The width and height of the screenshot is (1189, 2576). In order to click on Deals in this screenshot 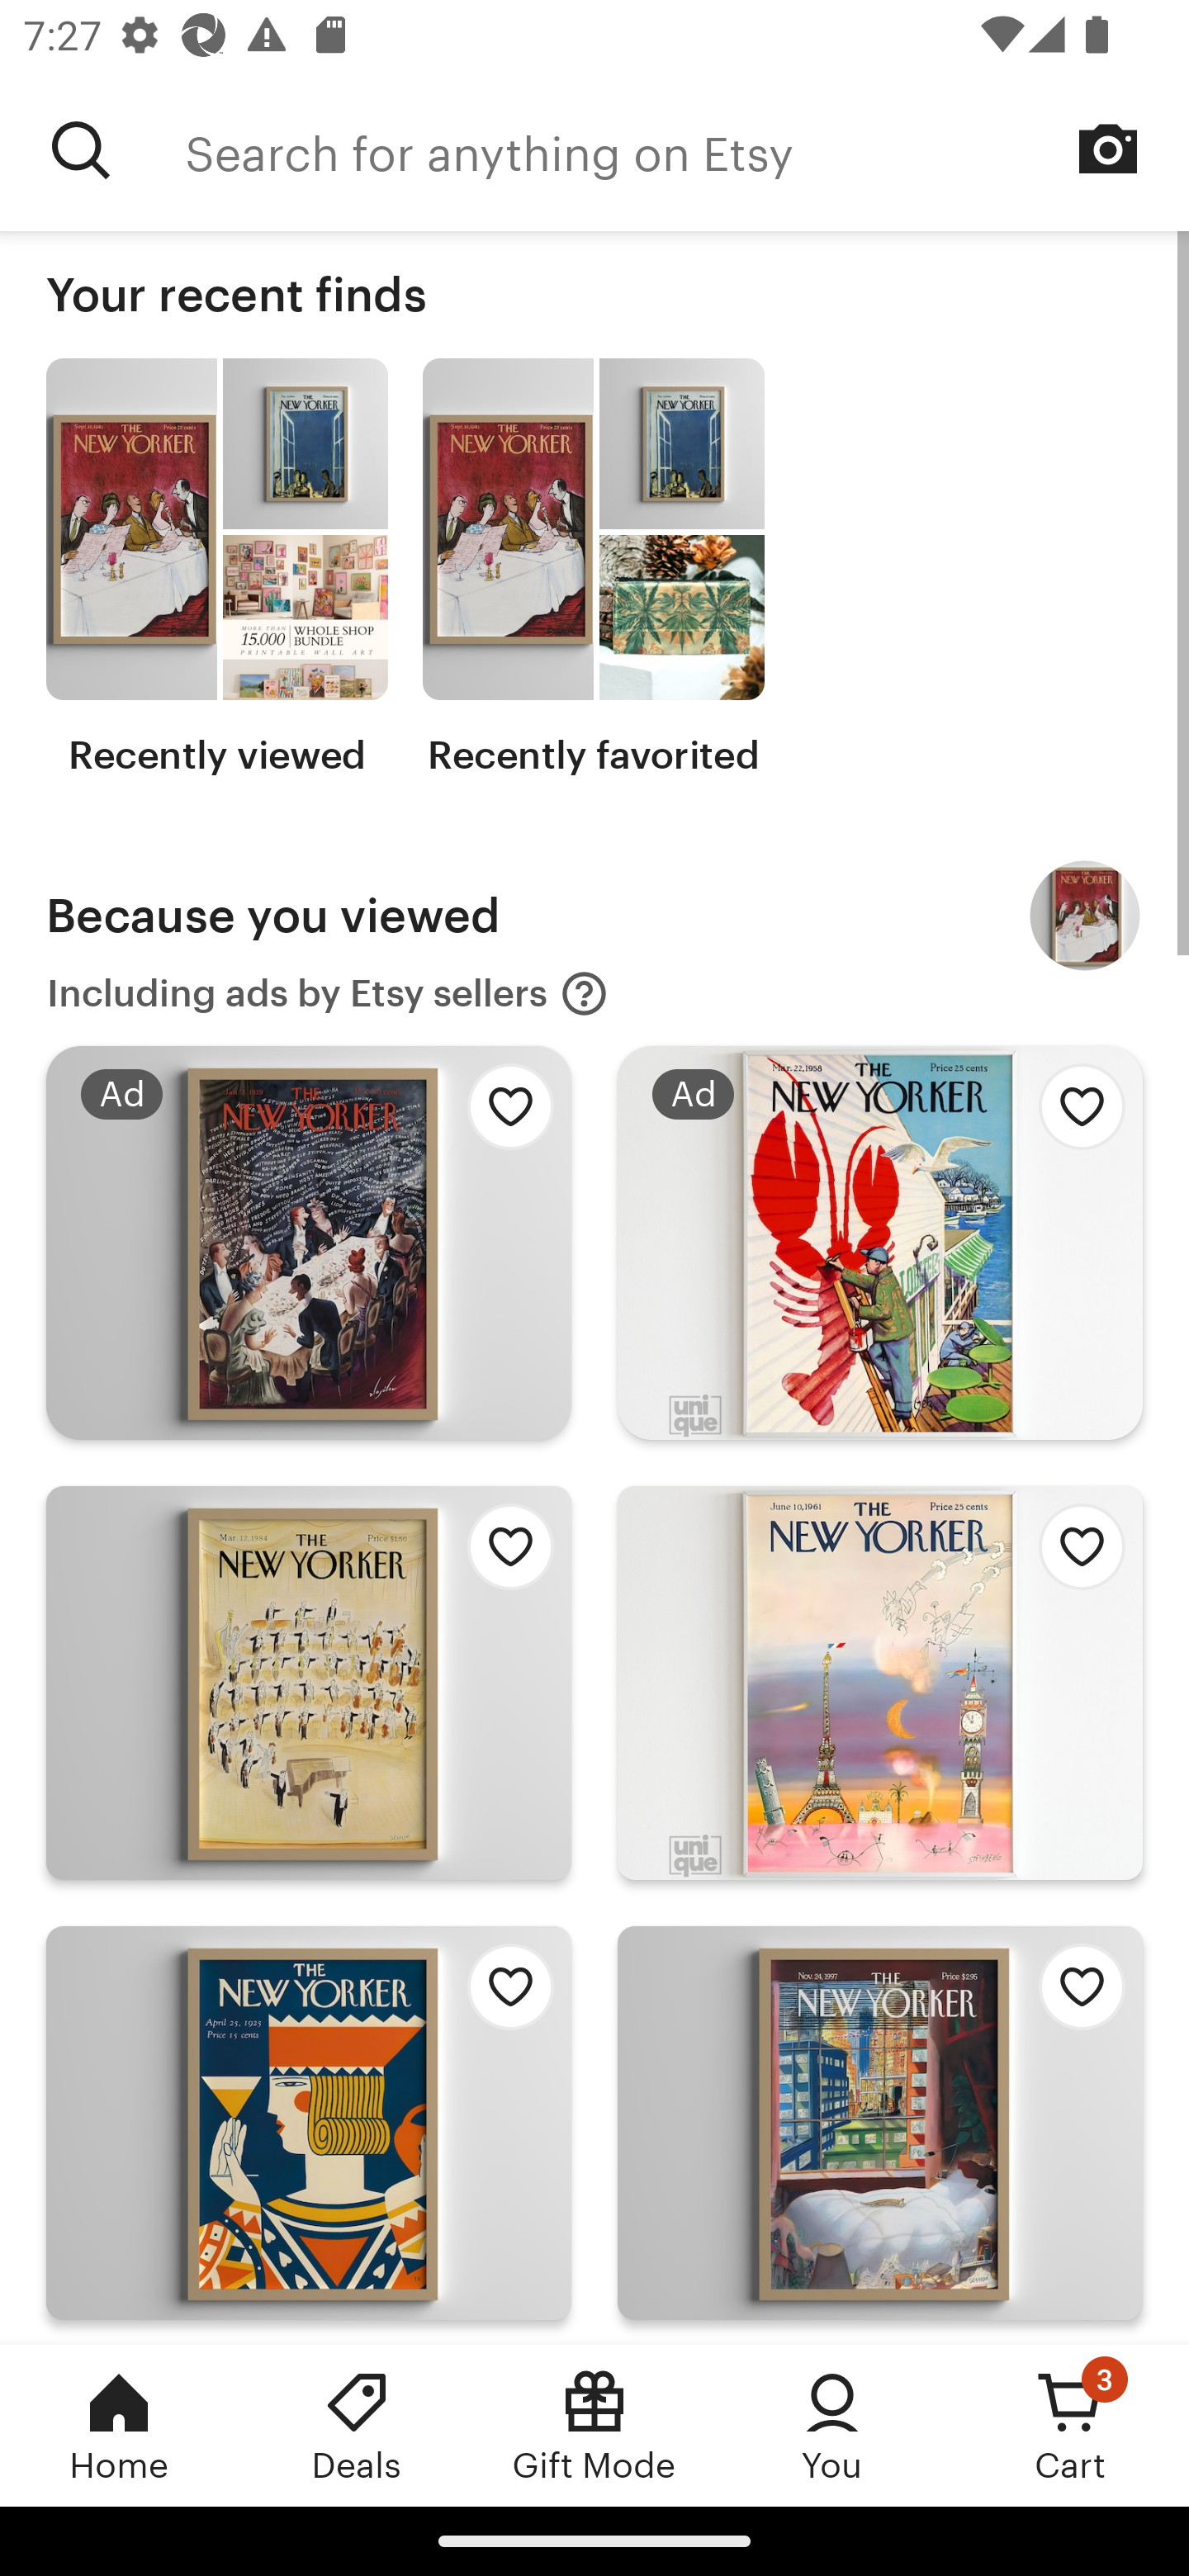, I will do `click(357, 2425)`.